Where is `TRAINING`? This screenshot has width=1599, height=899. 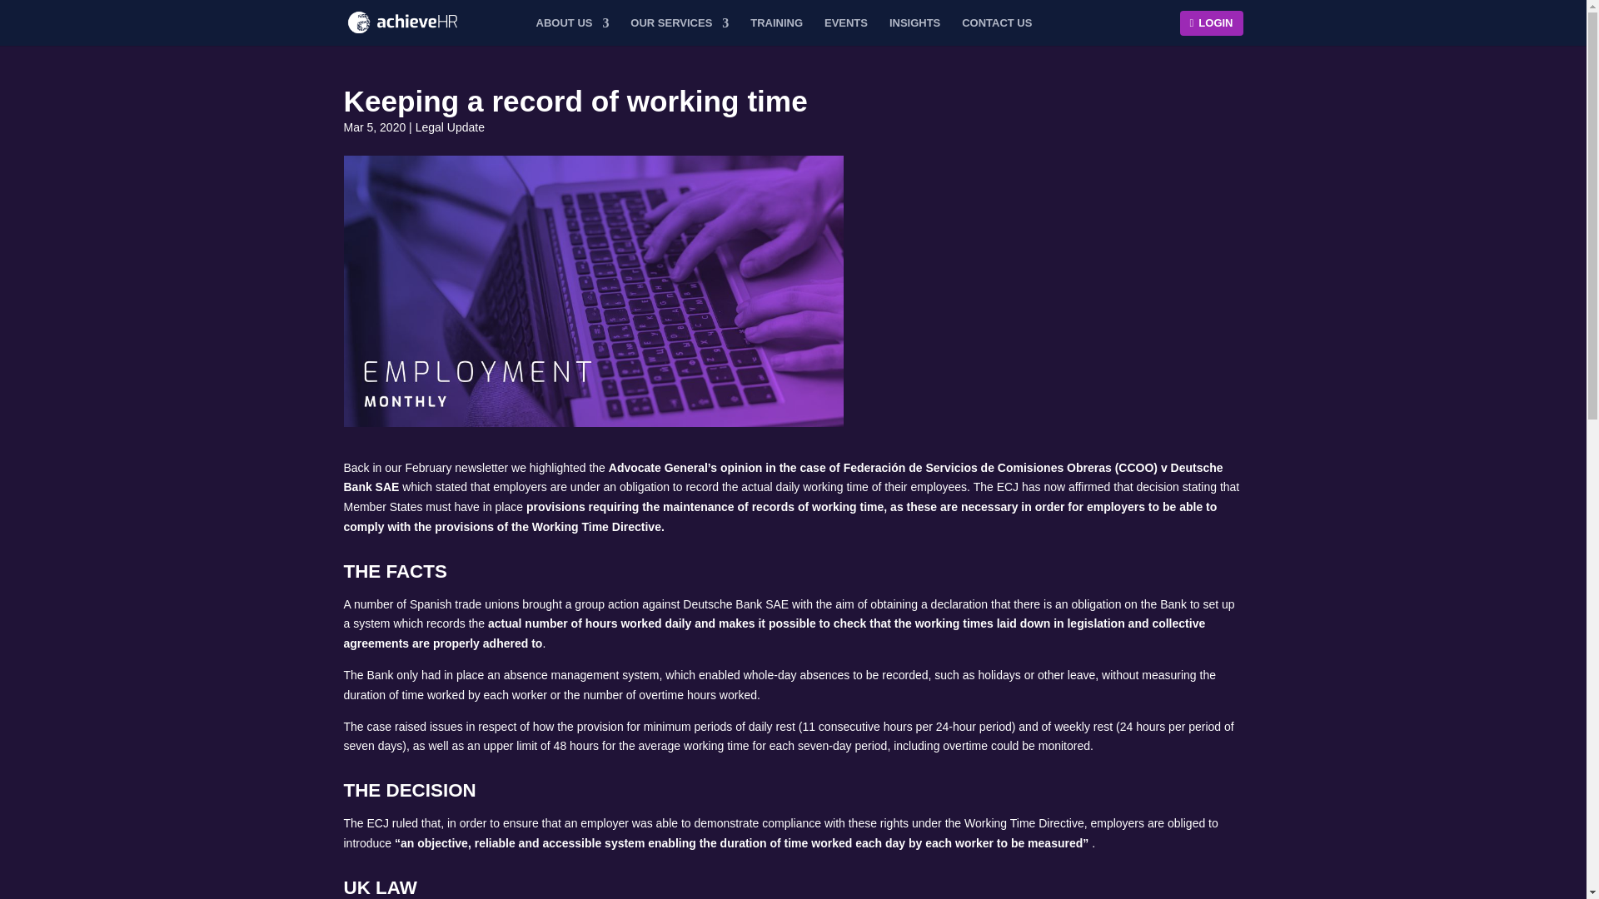 TRAINING is located at coordinates (776, 22).